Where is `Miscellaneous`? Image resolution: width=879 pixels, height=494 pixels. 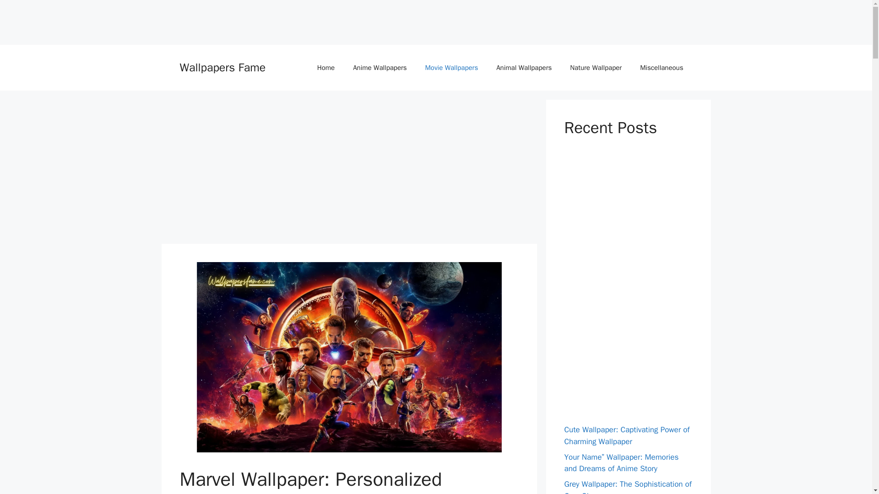
Miscellaneous is located at coordinates (662, 68).